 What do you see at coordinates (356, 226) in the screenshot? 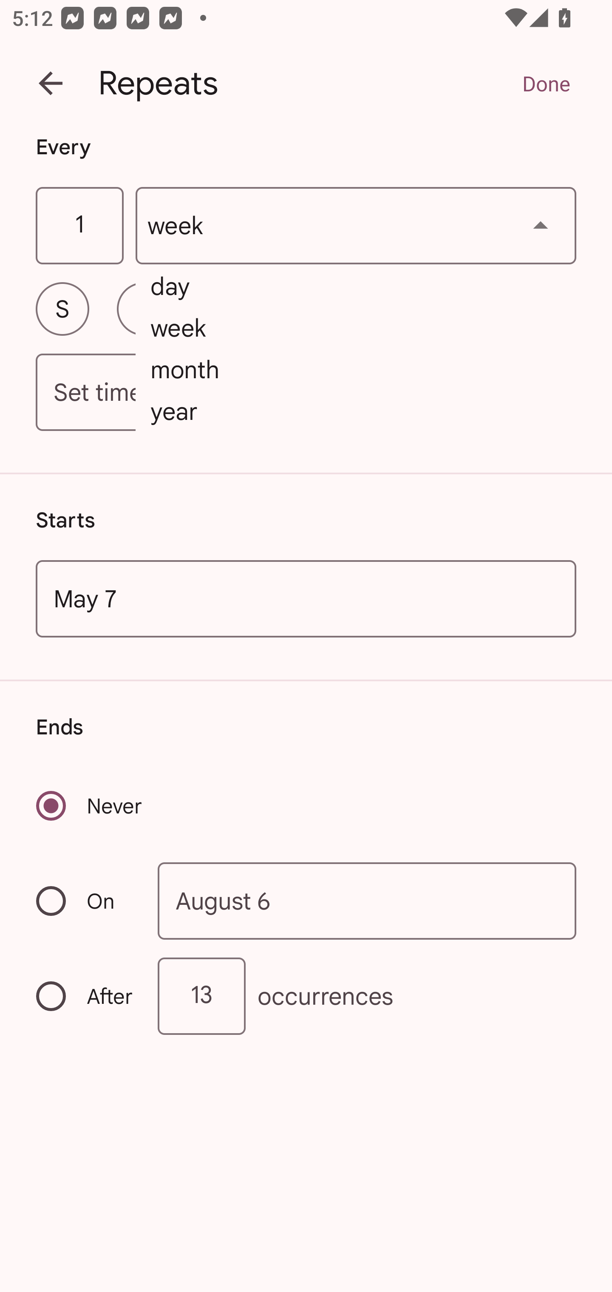
I see `week` at bounding box center [356, 226].